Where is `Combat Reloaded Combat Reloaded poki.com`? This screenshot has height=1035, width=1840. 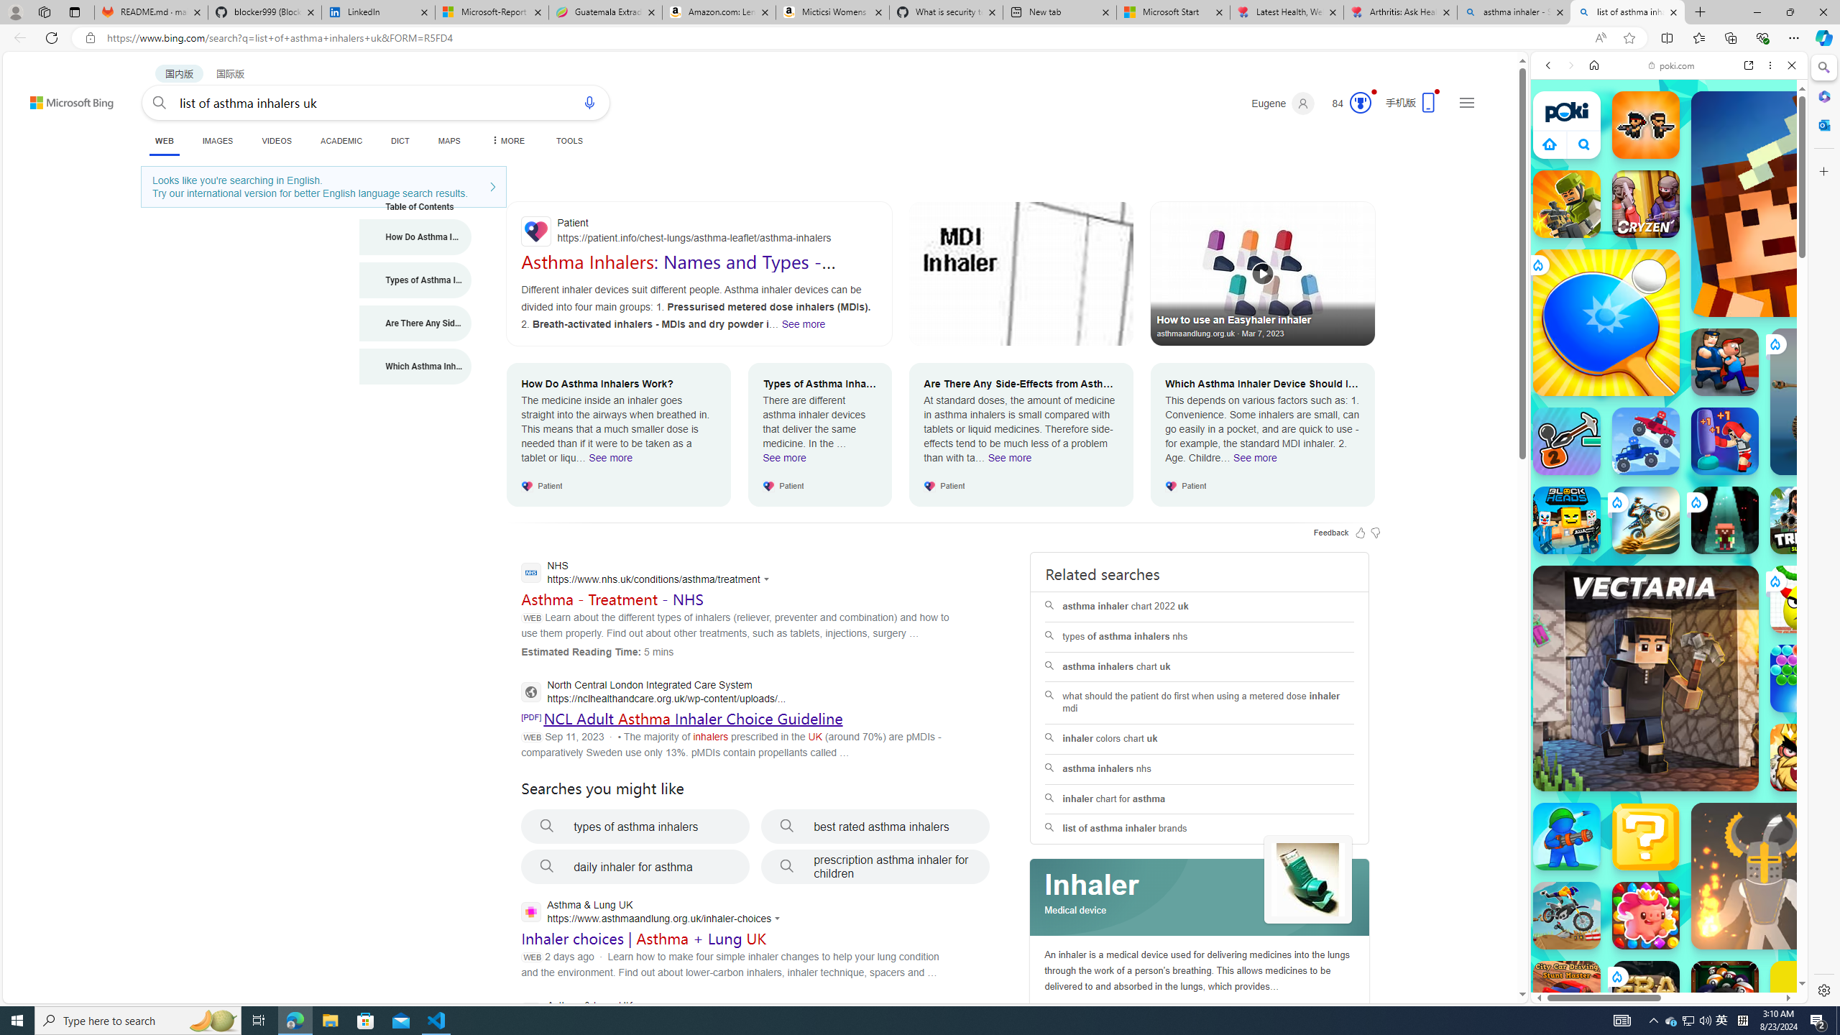
Combat Reloaded Combat Reloaded poki.com is located at coordinates (1706, 693).